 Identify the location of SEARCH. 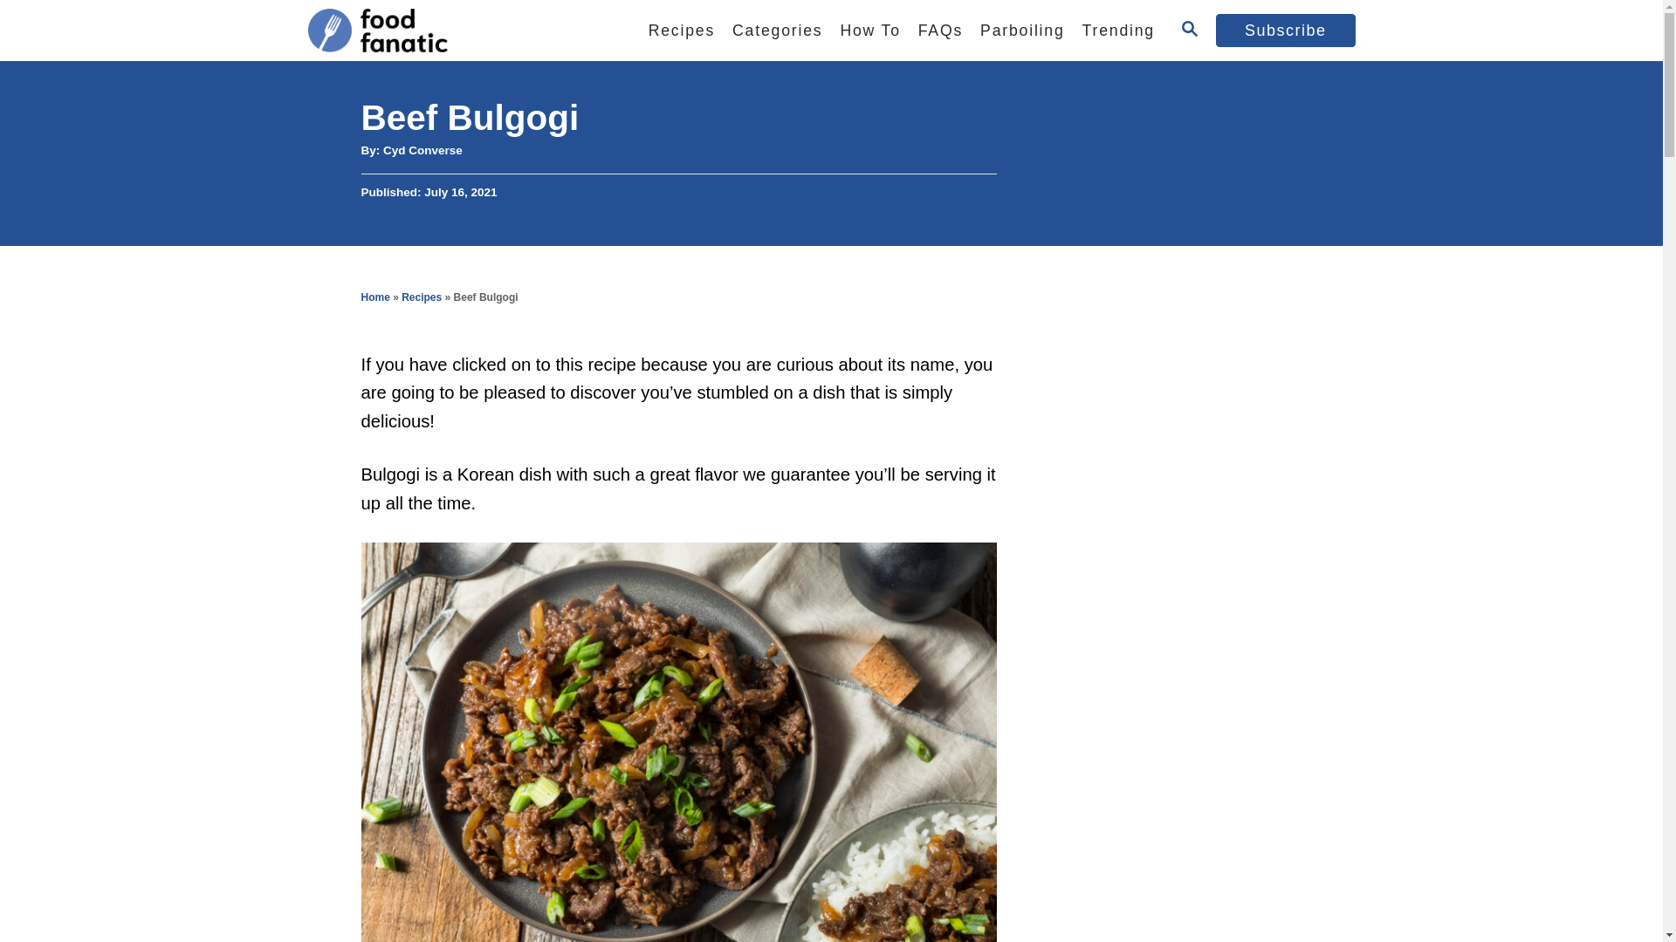
(1189, 30).